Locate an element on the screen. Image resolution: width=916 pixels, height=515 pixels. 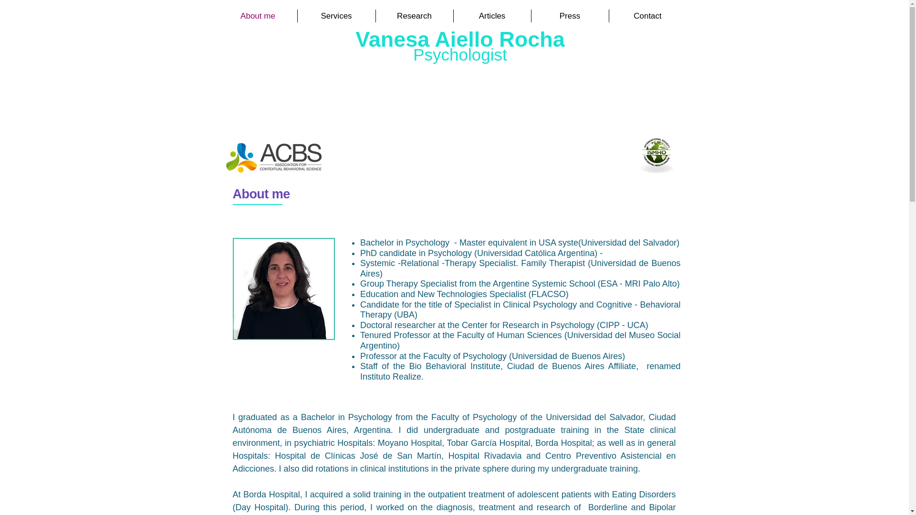
Articles is located at coordinates (491, 16).